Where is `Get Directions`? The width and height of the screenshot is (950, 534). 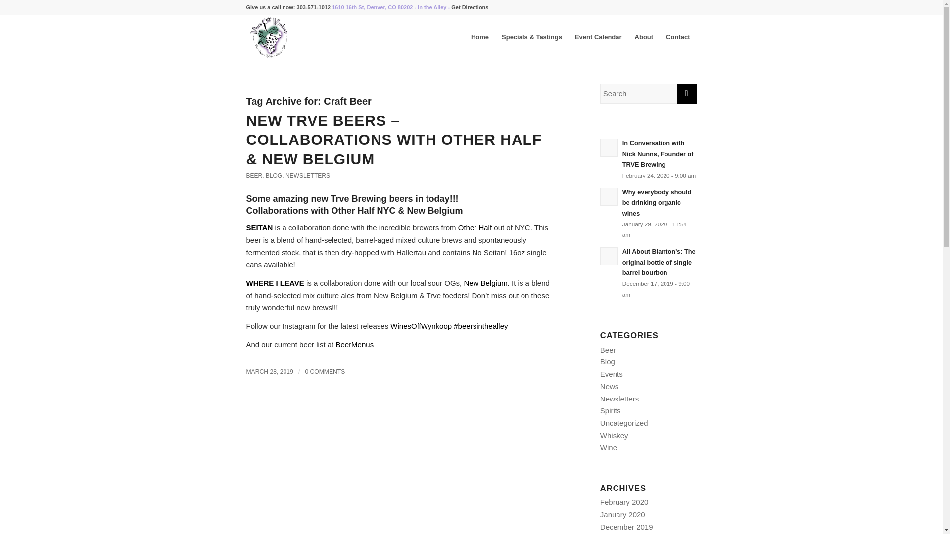 Get Directions is located at coordinates (470, 7).